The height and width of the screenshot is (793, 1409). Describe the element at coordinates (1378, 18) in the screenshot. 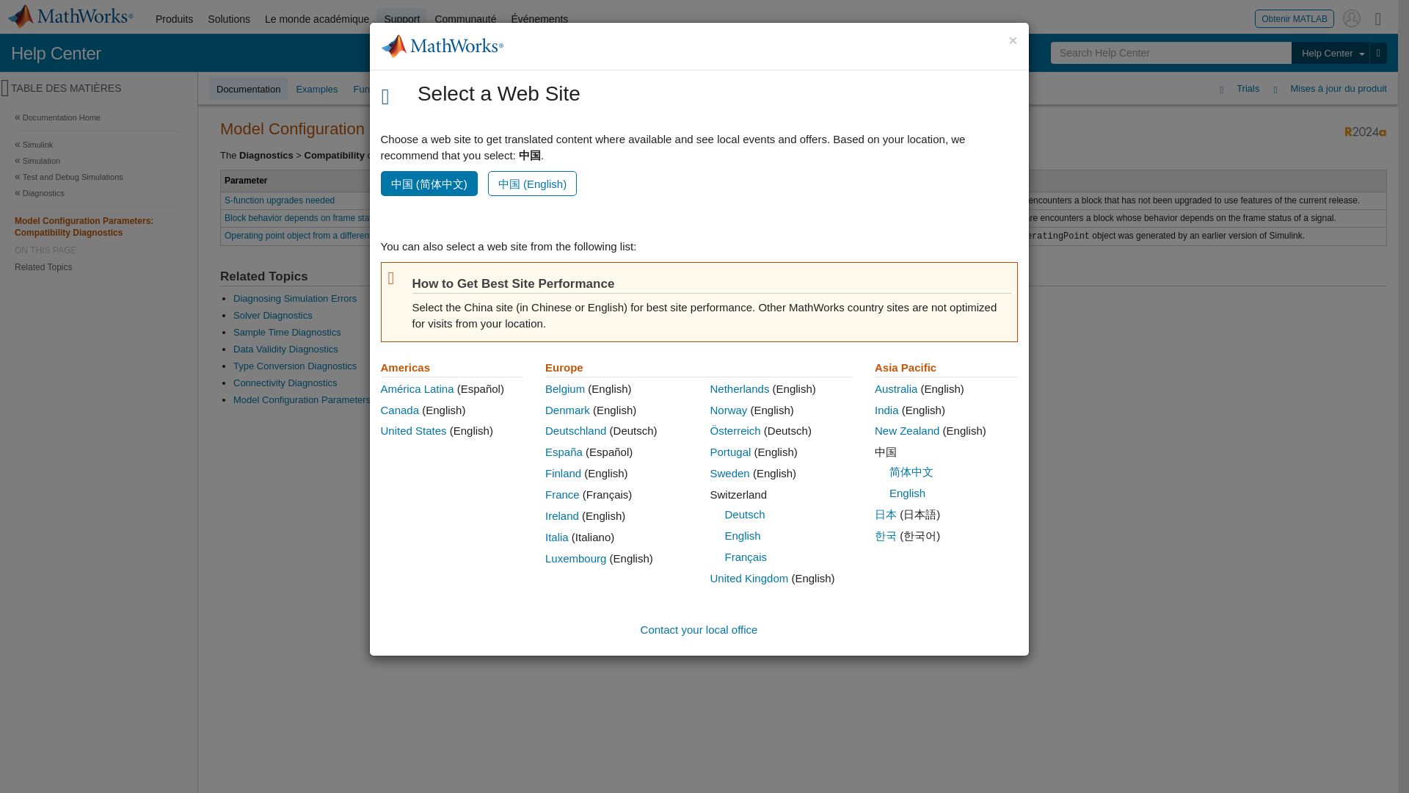

I see `Matrix Menu` at that location.